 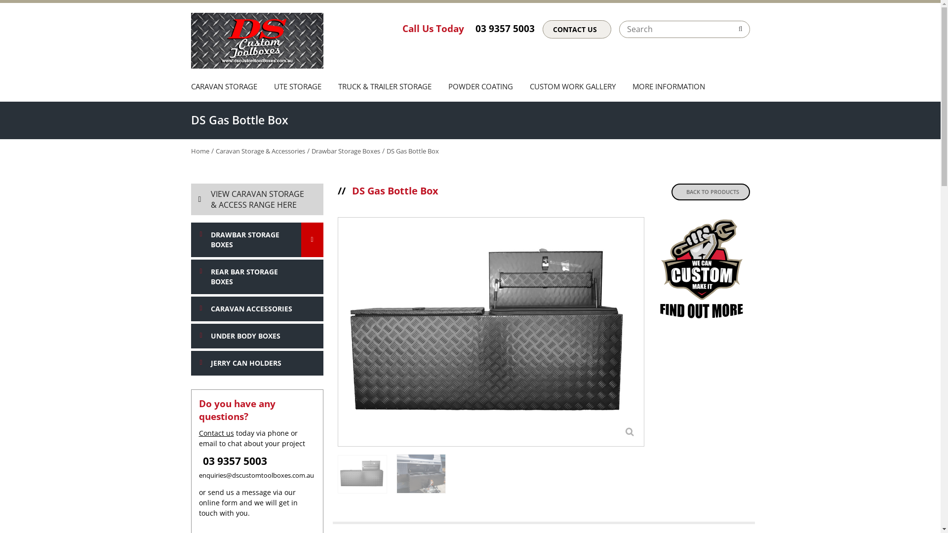 I want to click on Drawbar Storage Boxes, so click(x=346, y=151).